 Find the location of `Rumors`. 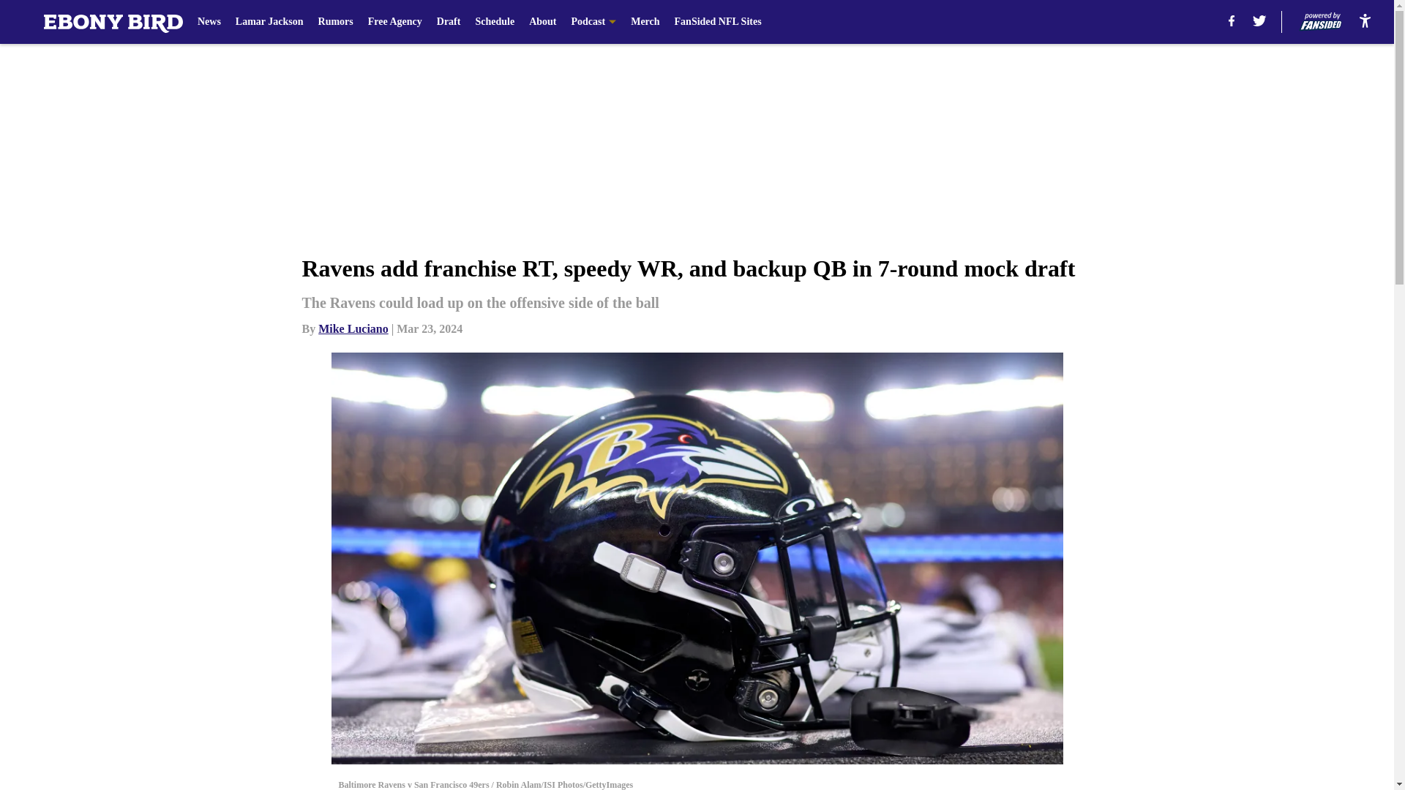

Rumors is located at coordinates (336, 22).